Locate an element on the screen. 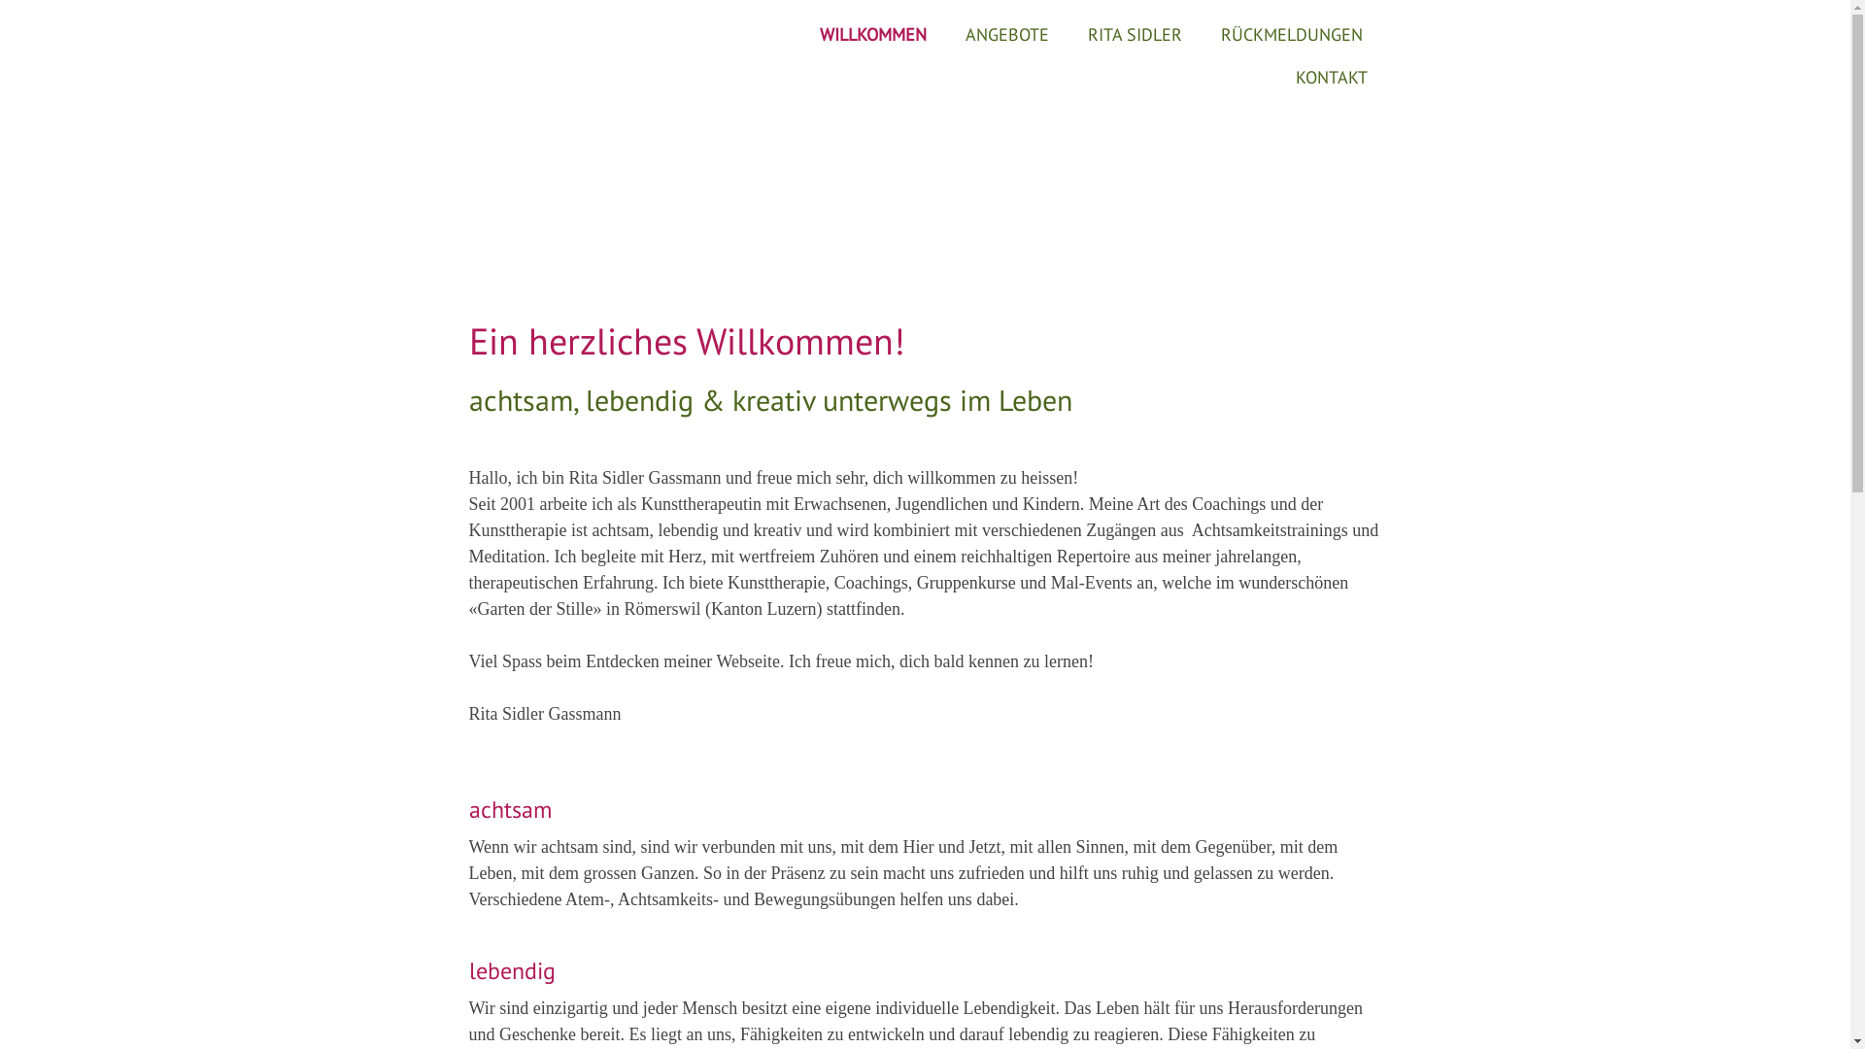 The image size is (1865, 1049). KONTAKT is located at coordinates (1331, 78).